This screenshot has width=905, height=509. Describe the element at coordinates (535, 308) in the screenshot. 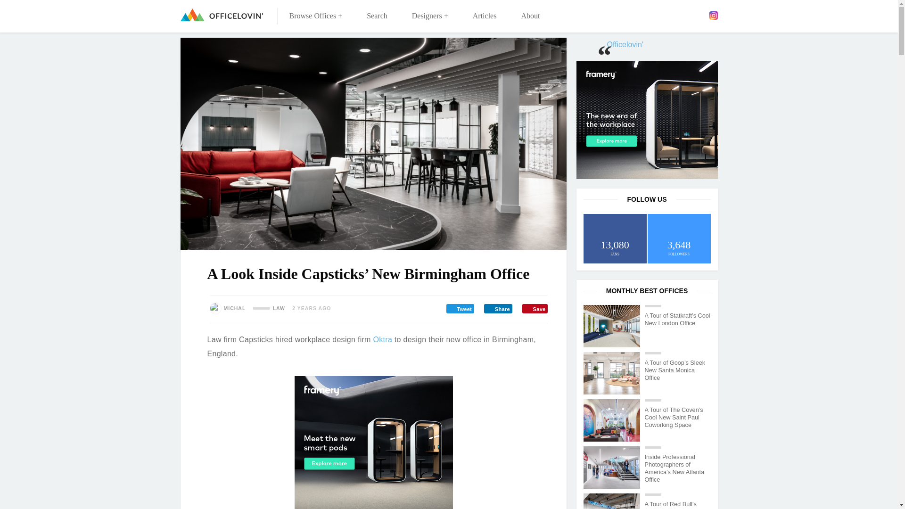

I see `Share link on Pinterest` at that location.